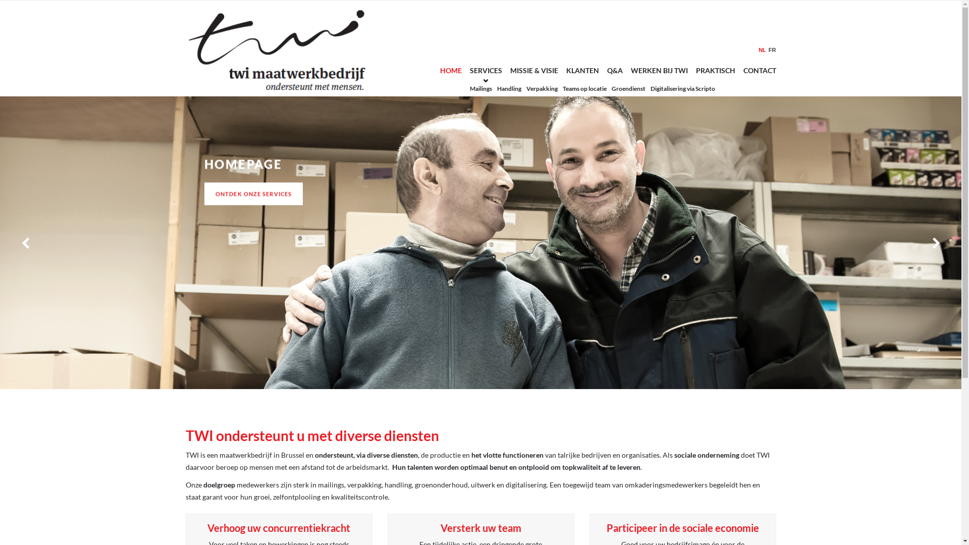 Image resolution: width=969 pixels, height=545 pixels. What do you see at coordinates (586, 88) in the screenshot?
I see `Teams op locatie` at bounding box center [586, 88].